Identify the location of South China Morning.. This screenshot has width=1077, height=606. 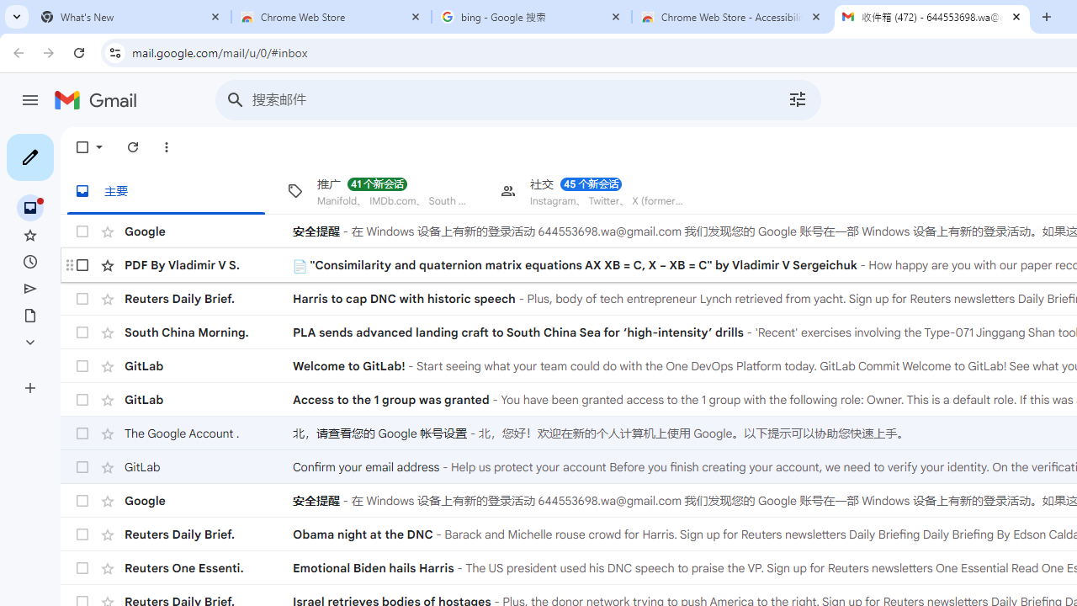
(209, 332).